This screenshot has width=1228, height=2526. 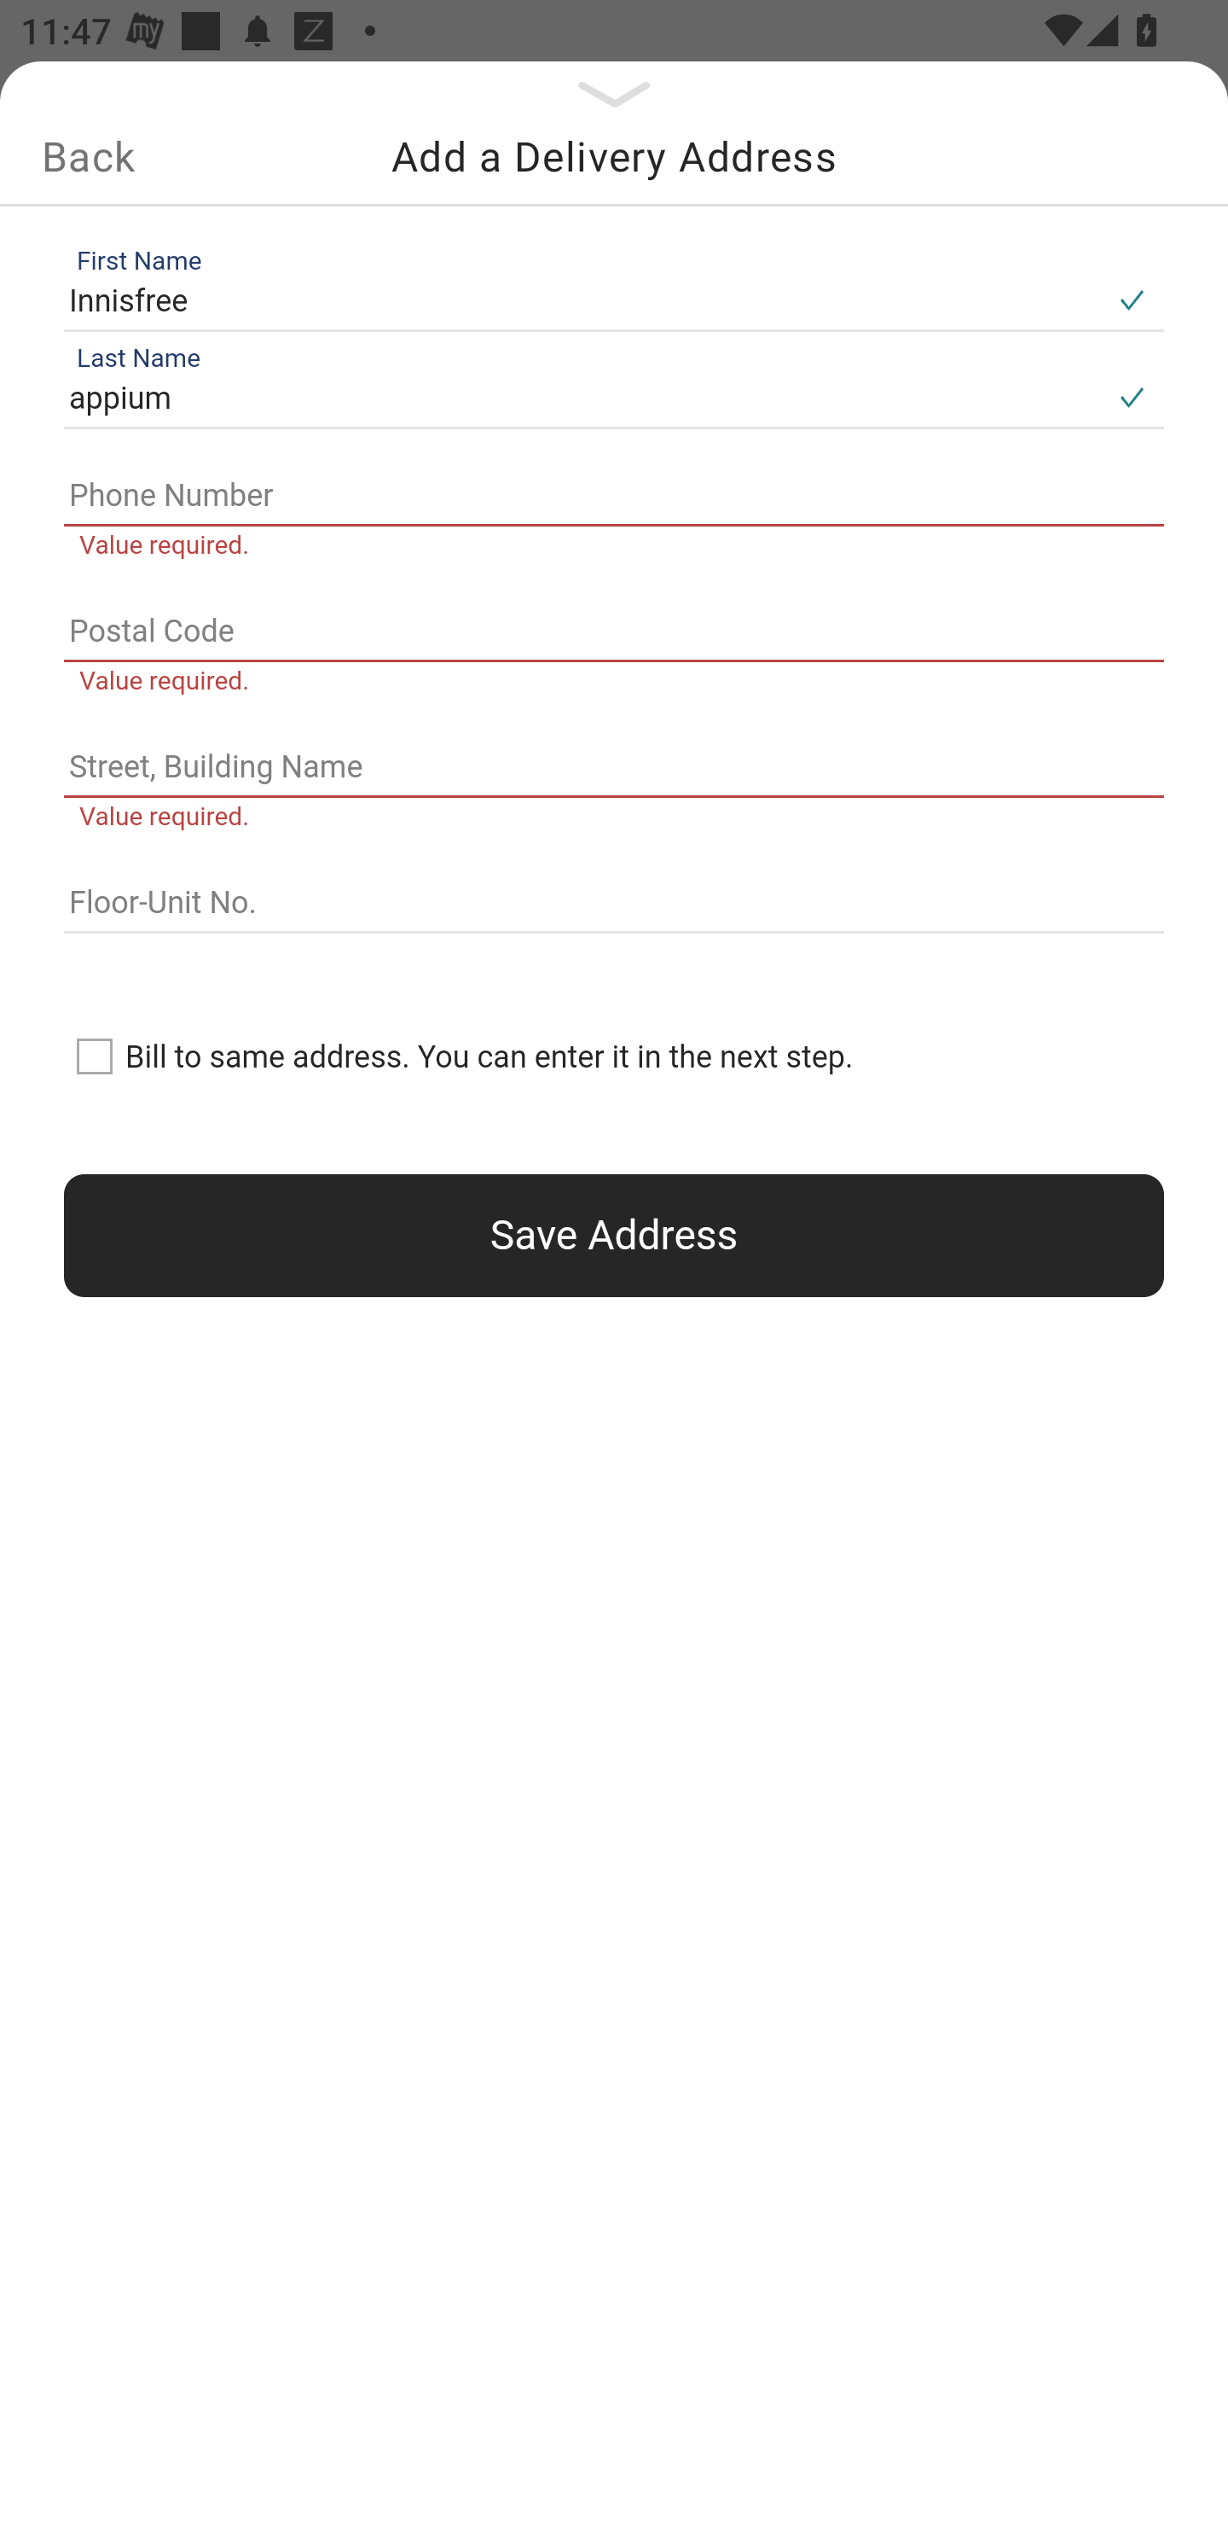 I want to click on appium, so click(x=582, y=399).